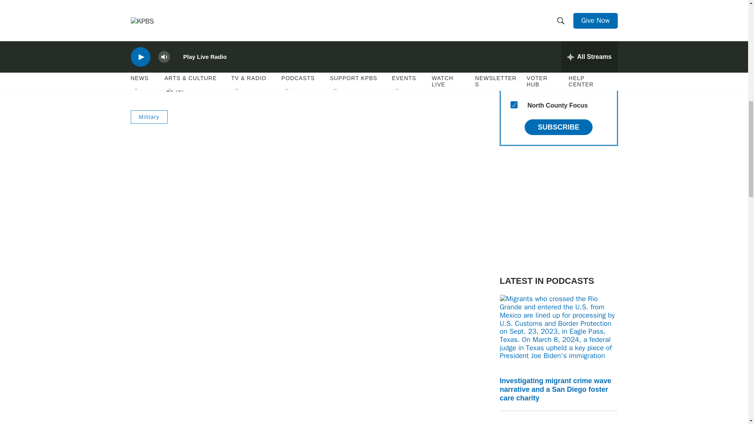  Describe the element at coordinates (514, 29) in the screenshot. I see `6` at that location.